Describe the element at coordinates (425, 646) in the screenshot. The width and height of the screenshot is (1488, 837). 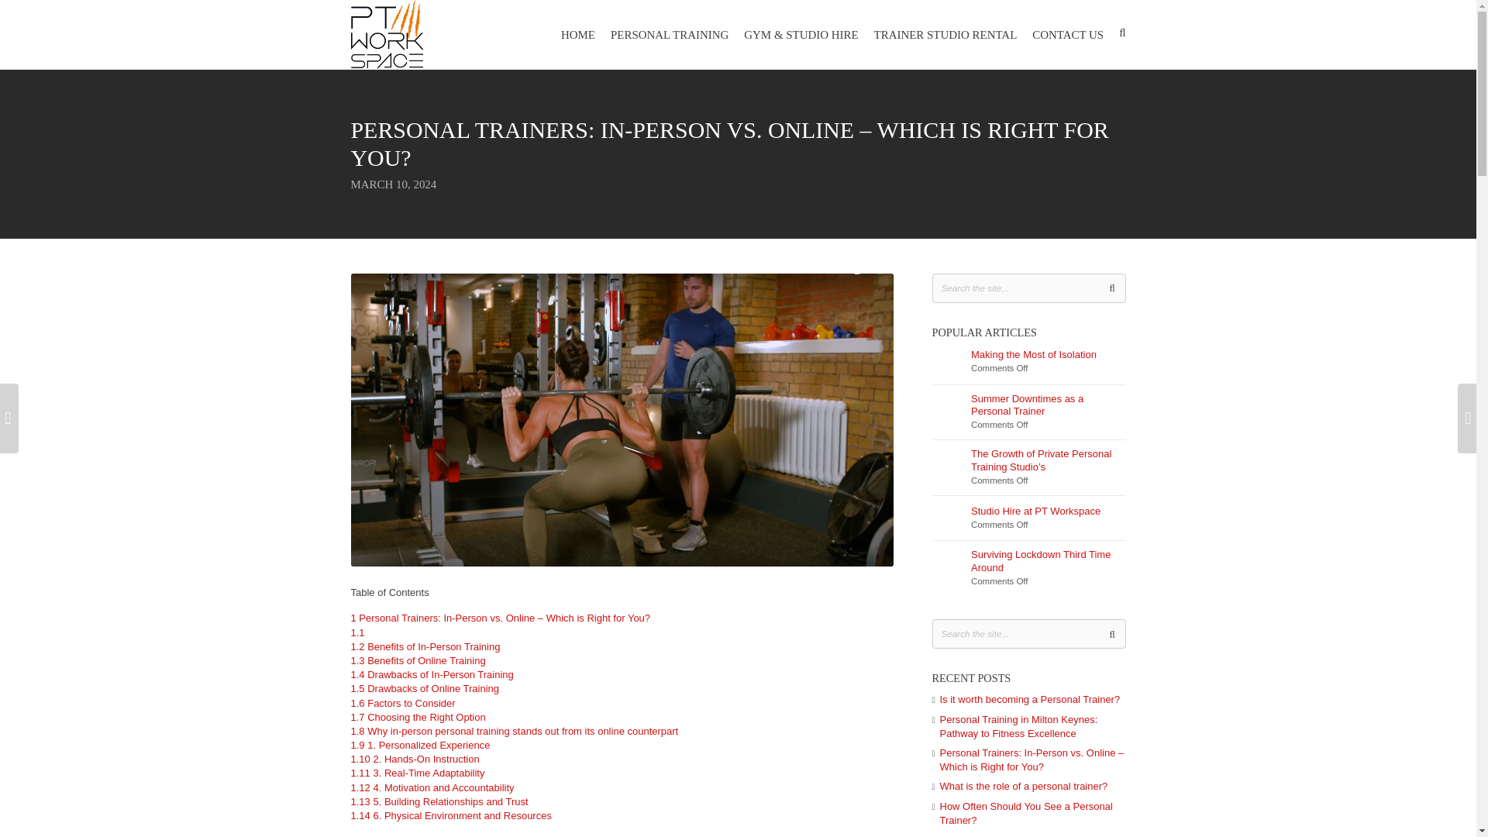
I see `1.2 Benefits of In-Person Training` at that location.